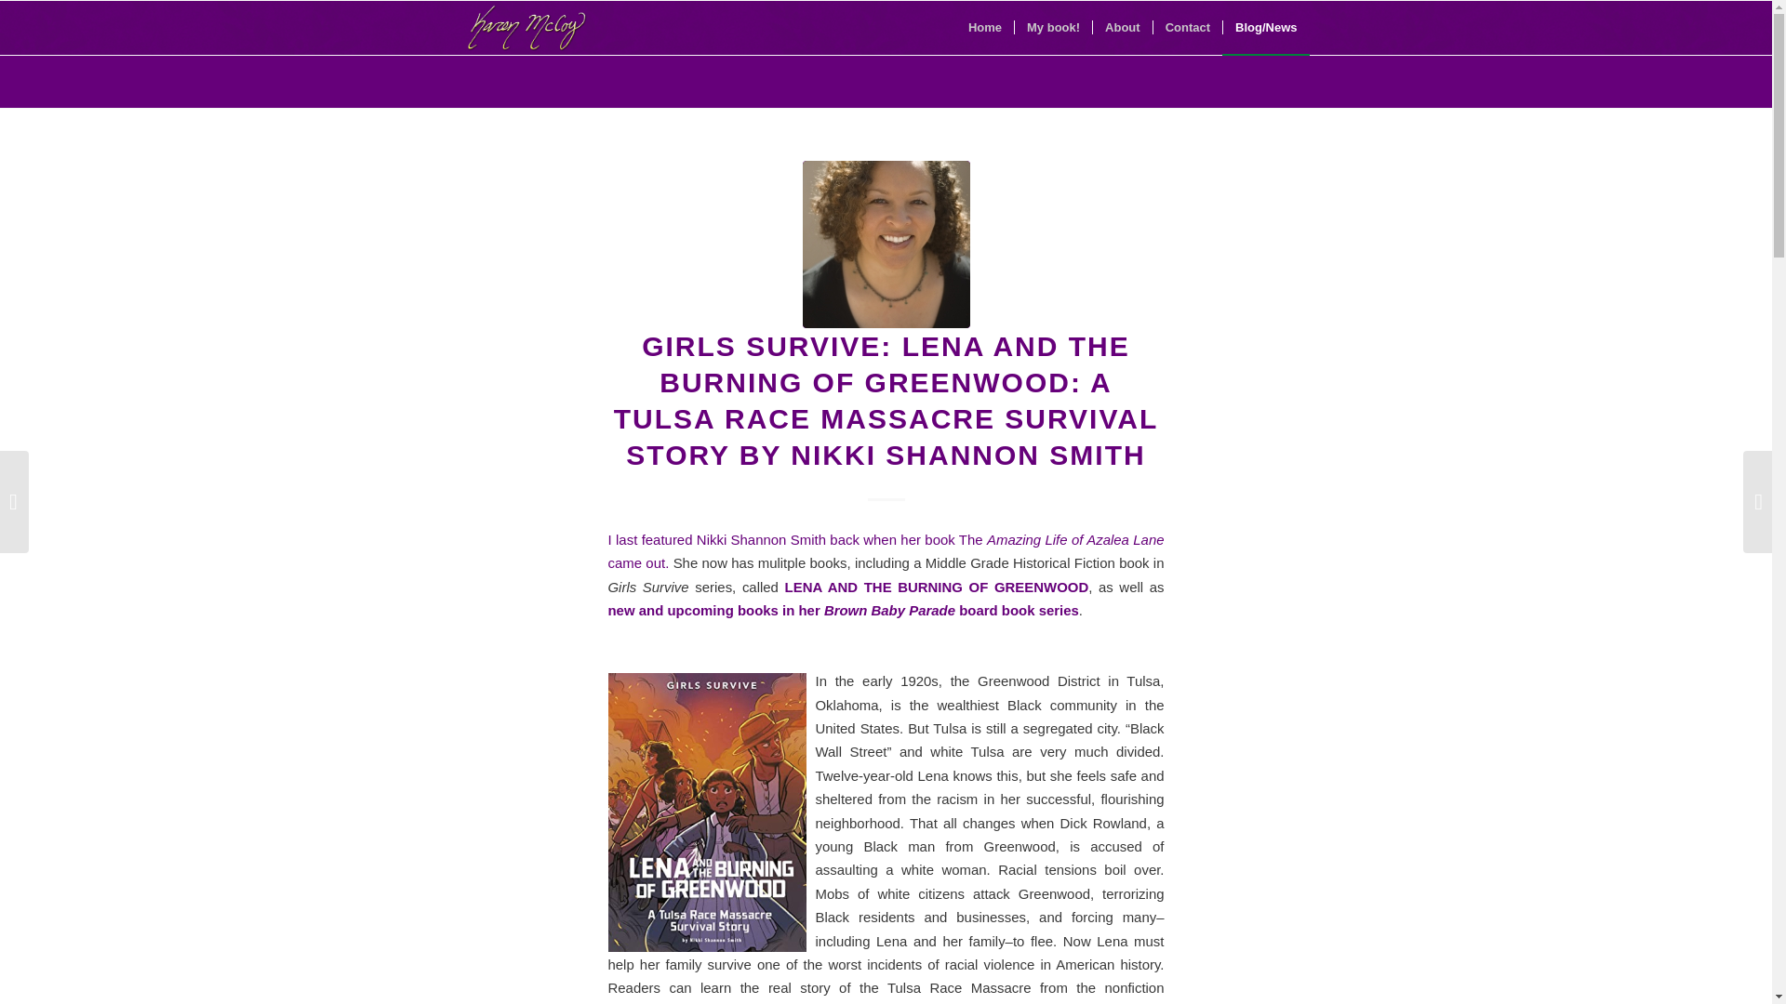  What do you see at coordinates (1053, 28) in the screenshot?
I see `My book!` at bounding box center [1053, 28].